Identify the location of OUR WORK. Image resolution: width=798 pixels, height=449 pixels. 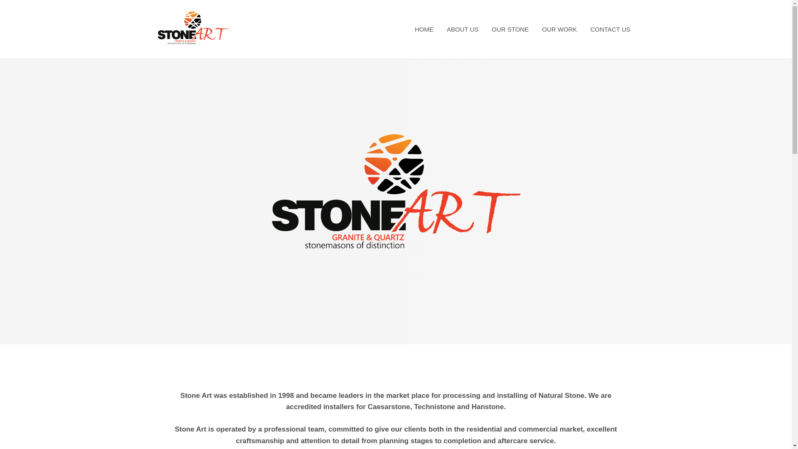
(559, 30).